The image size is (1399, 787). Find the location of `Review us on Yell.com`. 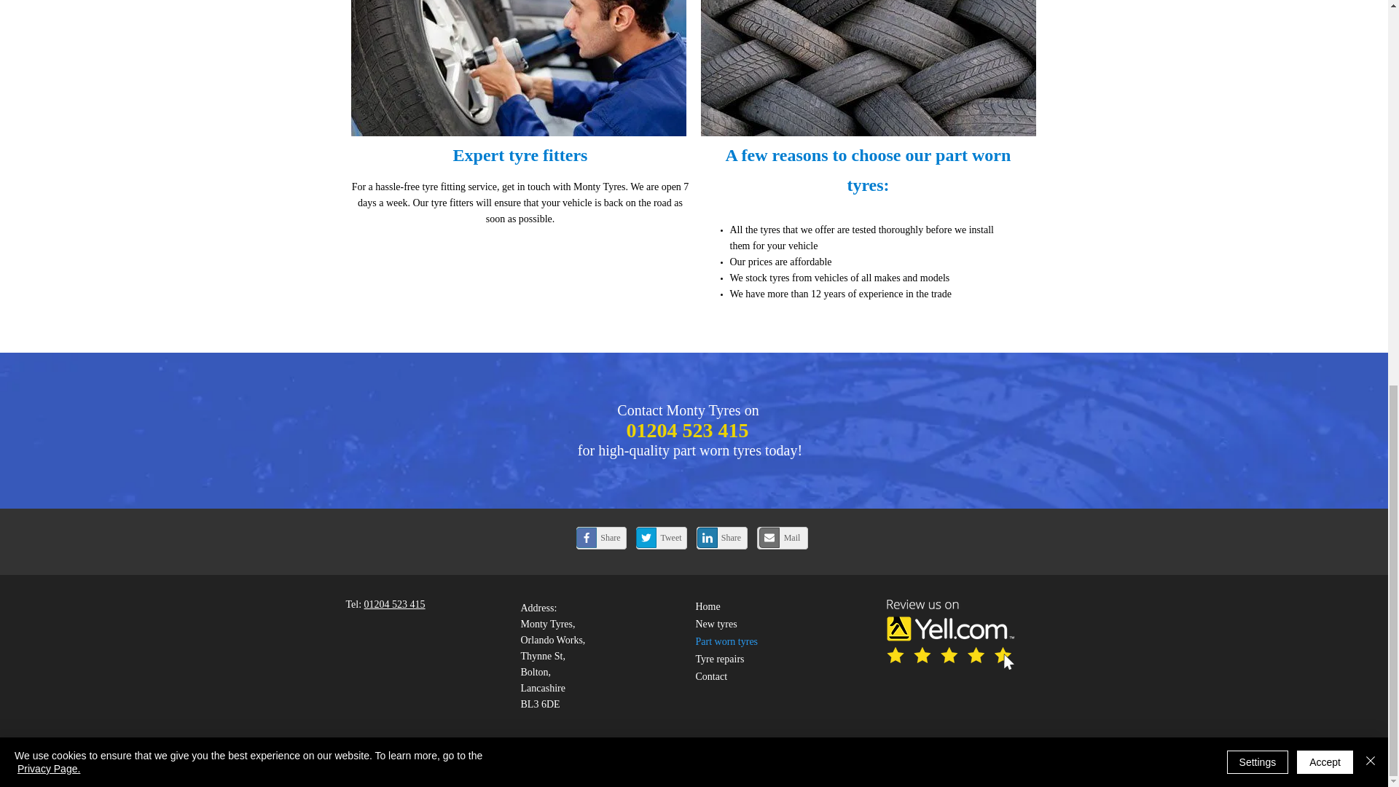

Review us on Yell.com is located at coordinates (950, 634).